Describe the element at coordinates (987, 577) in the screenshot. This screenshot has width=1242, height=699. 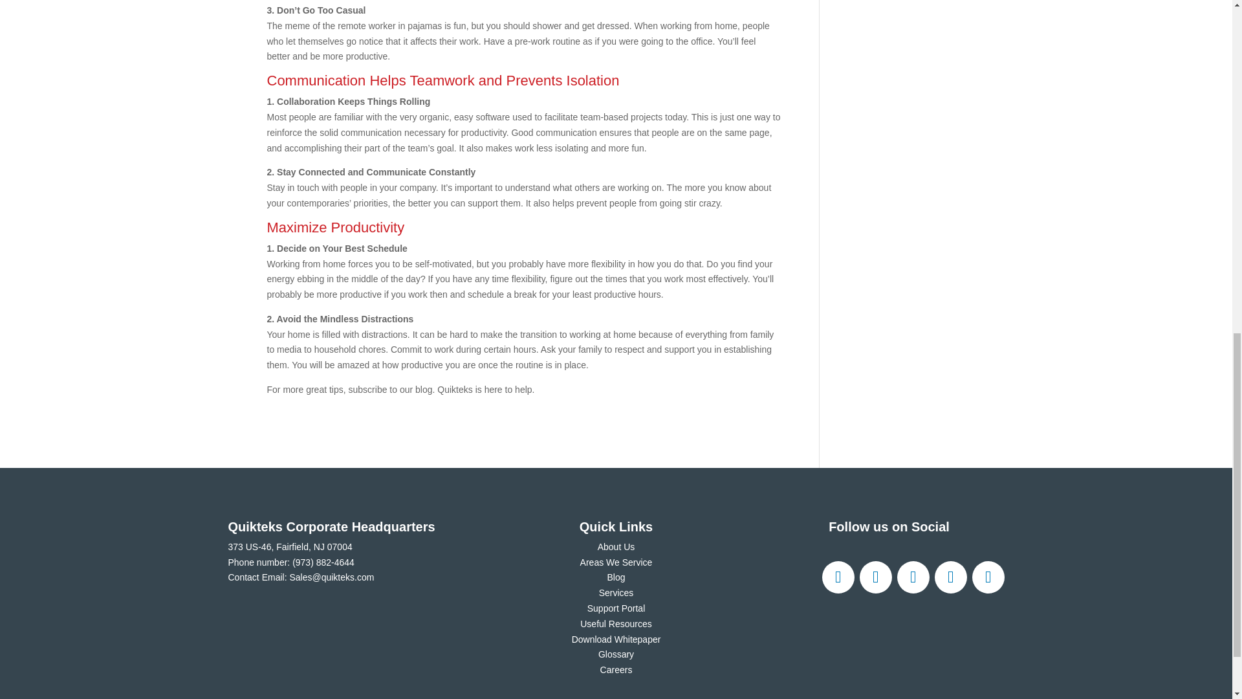
I see `Follow on Youtube` at that location.